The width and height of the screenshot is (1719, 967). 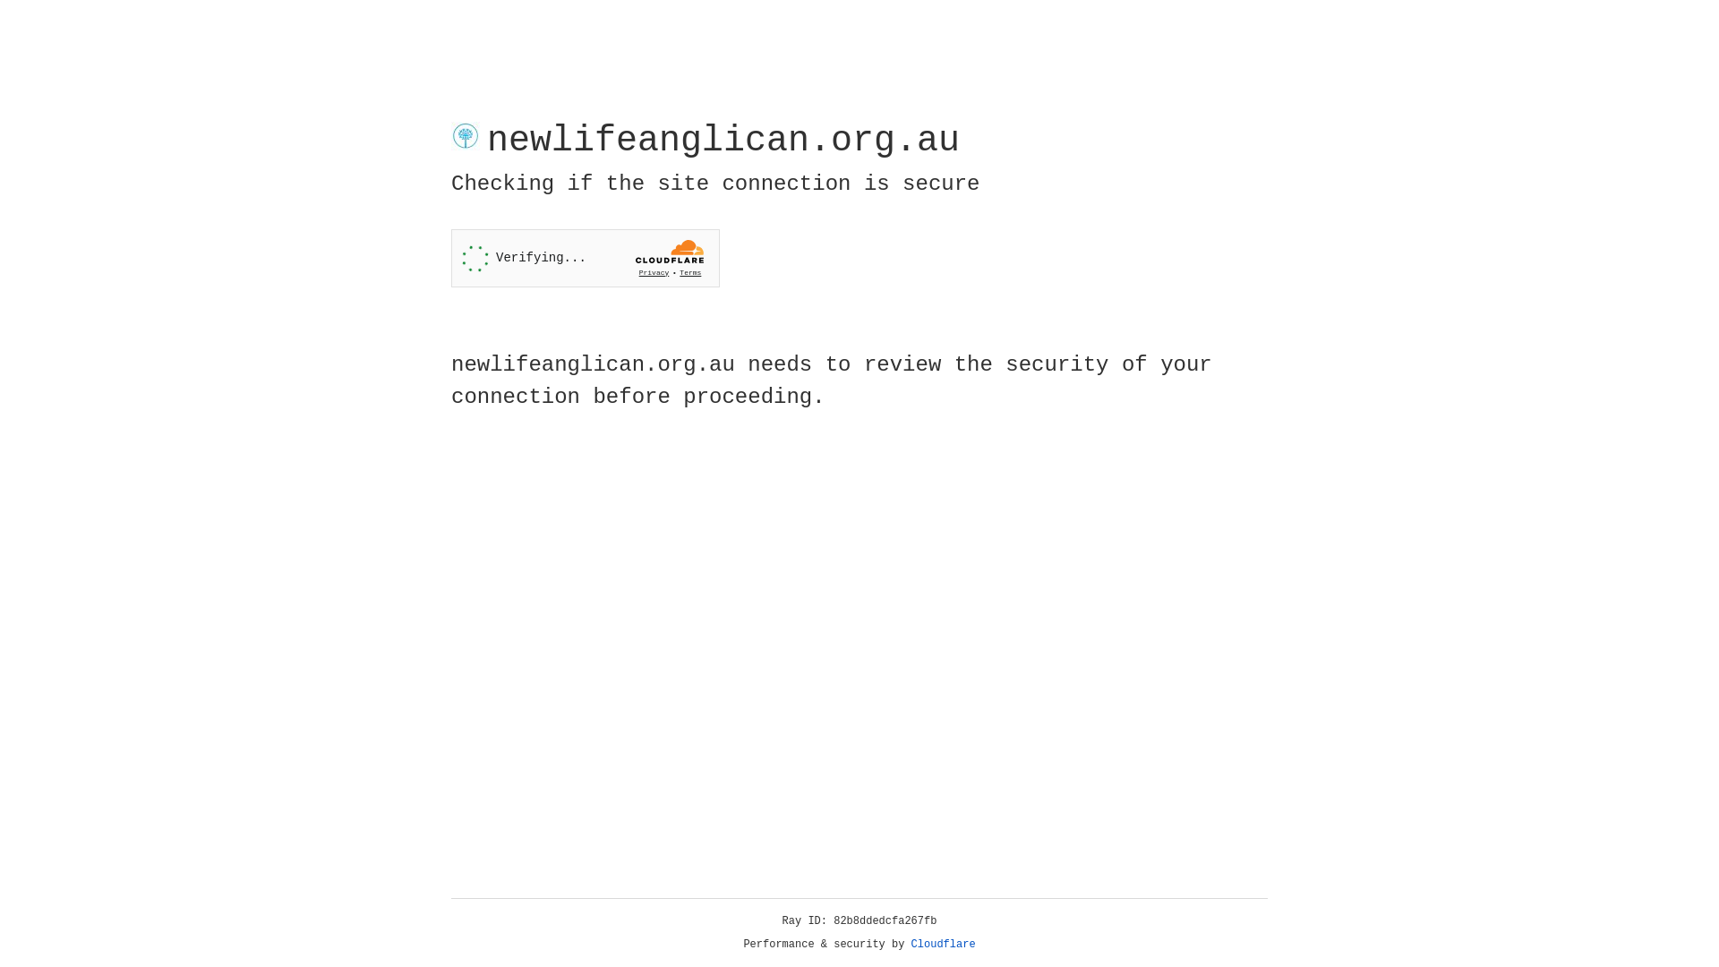 I want to click on Cloudflare, so click(x=944, y=945).